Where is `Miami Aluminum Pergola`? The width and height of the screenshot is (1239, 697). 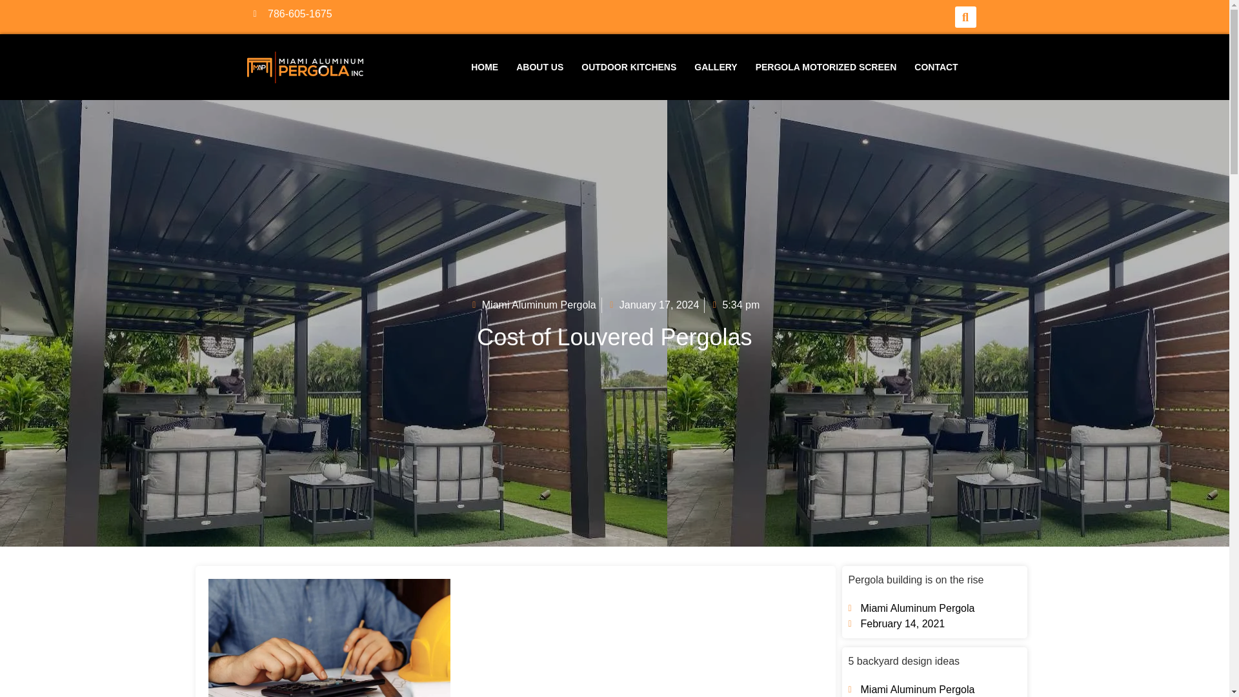
Miami Aluminum Pergola is located at coordinates (911, 689).